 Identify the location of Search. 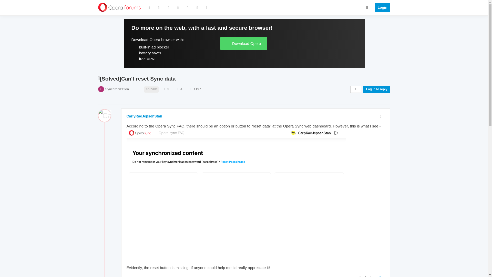
(367, 7).